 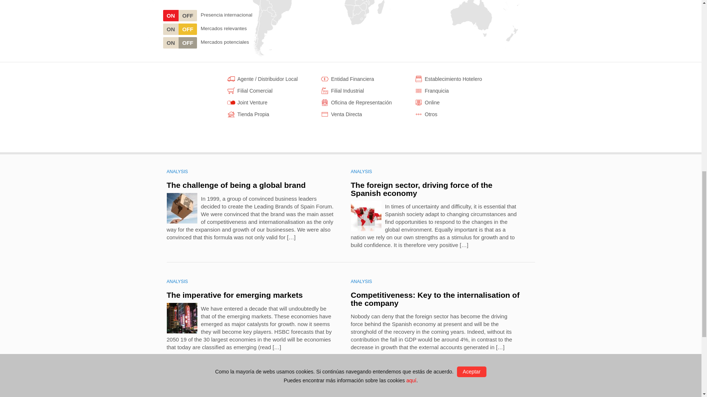 I want to click on The foreign sector, driving force of the Spanish economy, so click(x=421, y=189).